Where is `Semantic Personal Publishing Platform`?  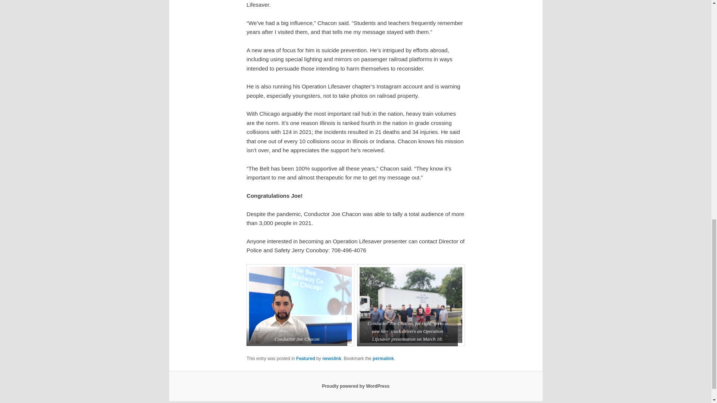 Semantic Personal Publishing Platform is located at coordinates (356, 386).